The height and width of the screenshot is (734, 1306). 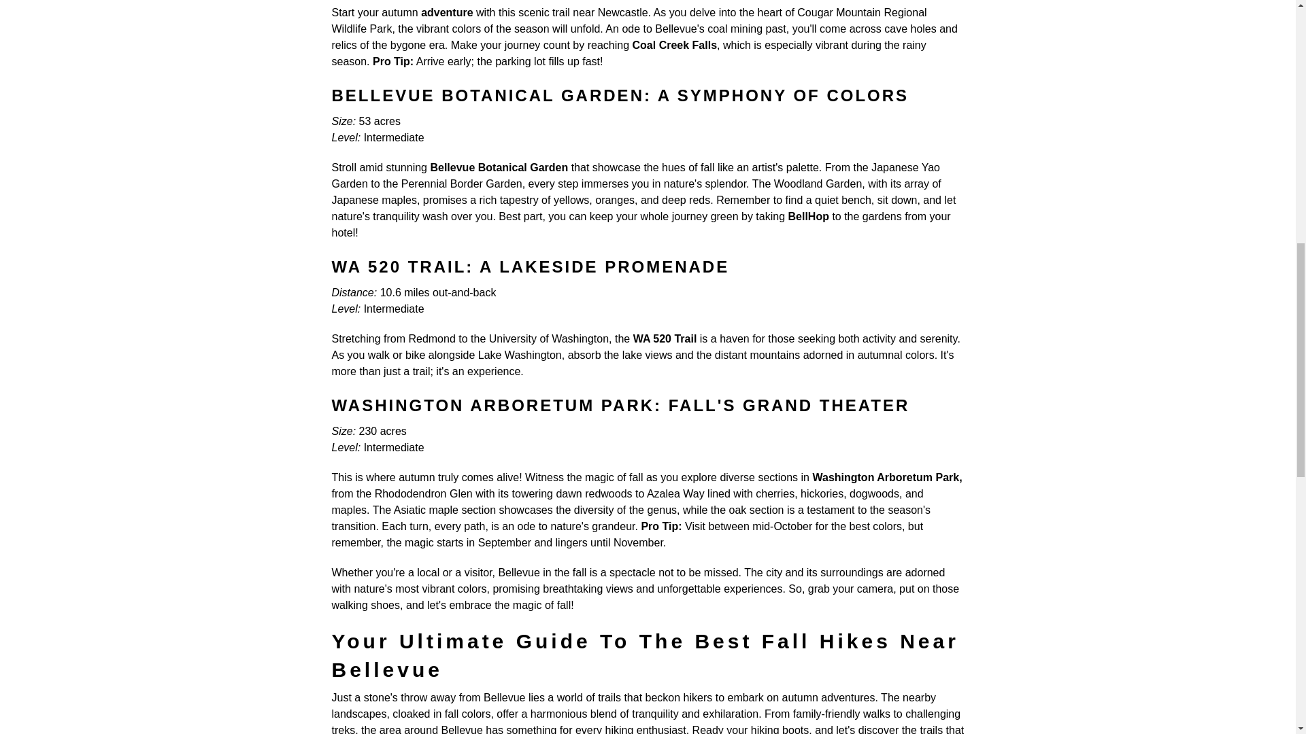 I want to click on RESTAURANTS, so click(x=190, y=316).